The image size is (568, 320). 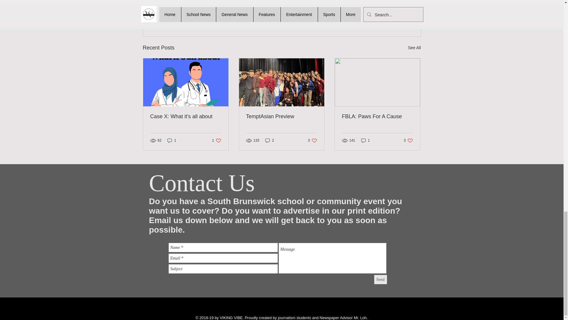 I want to click on 1, so click(x=414, y=48).